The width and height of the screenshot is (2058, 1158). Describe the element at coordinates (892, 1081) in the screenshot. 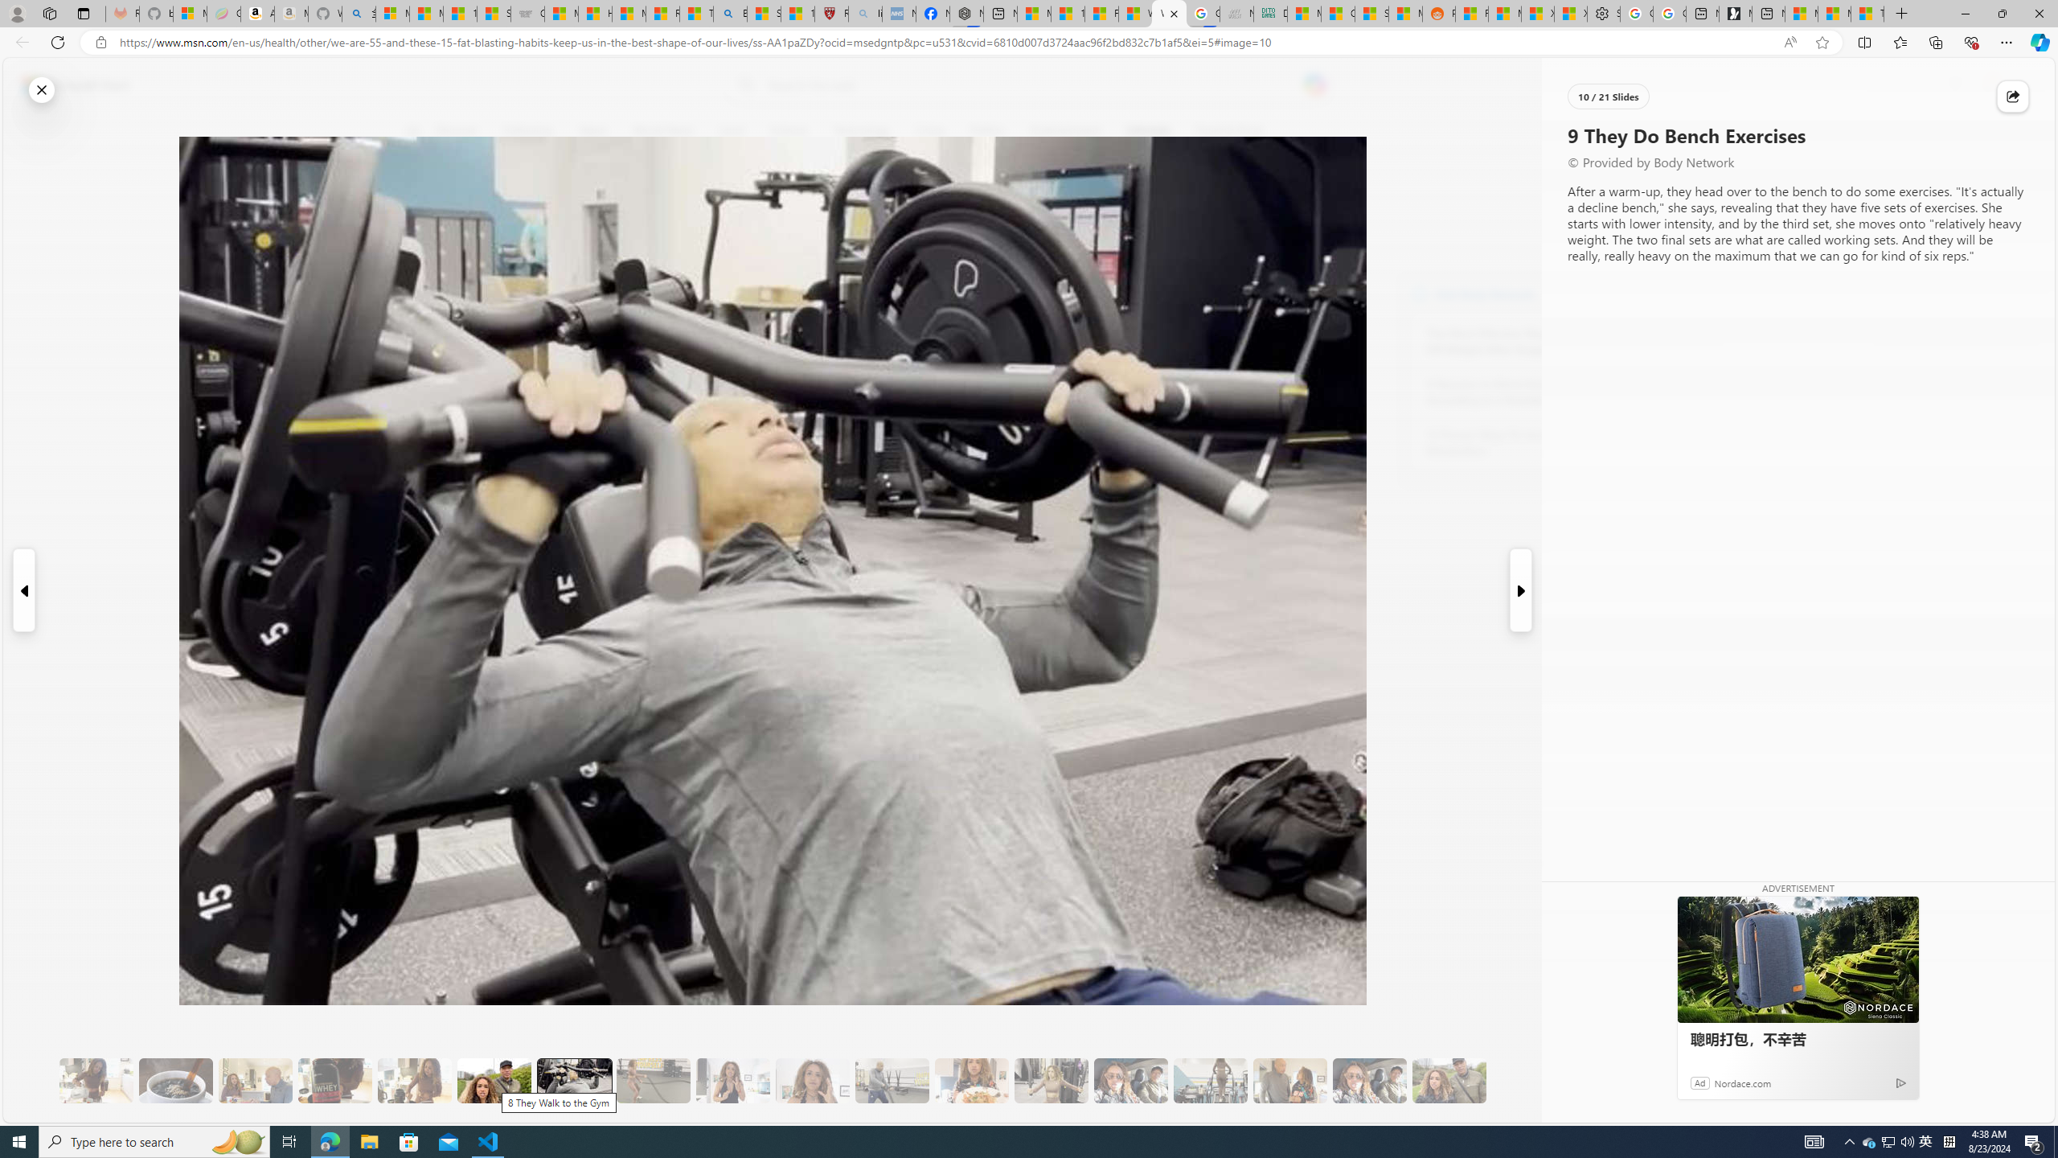

I see `13 Her Husband Does Group Cardio Classs` at that location.